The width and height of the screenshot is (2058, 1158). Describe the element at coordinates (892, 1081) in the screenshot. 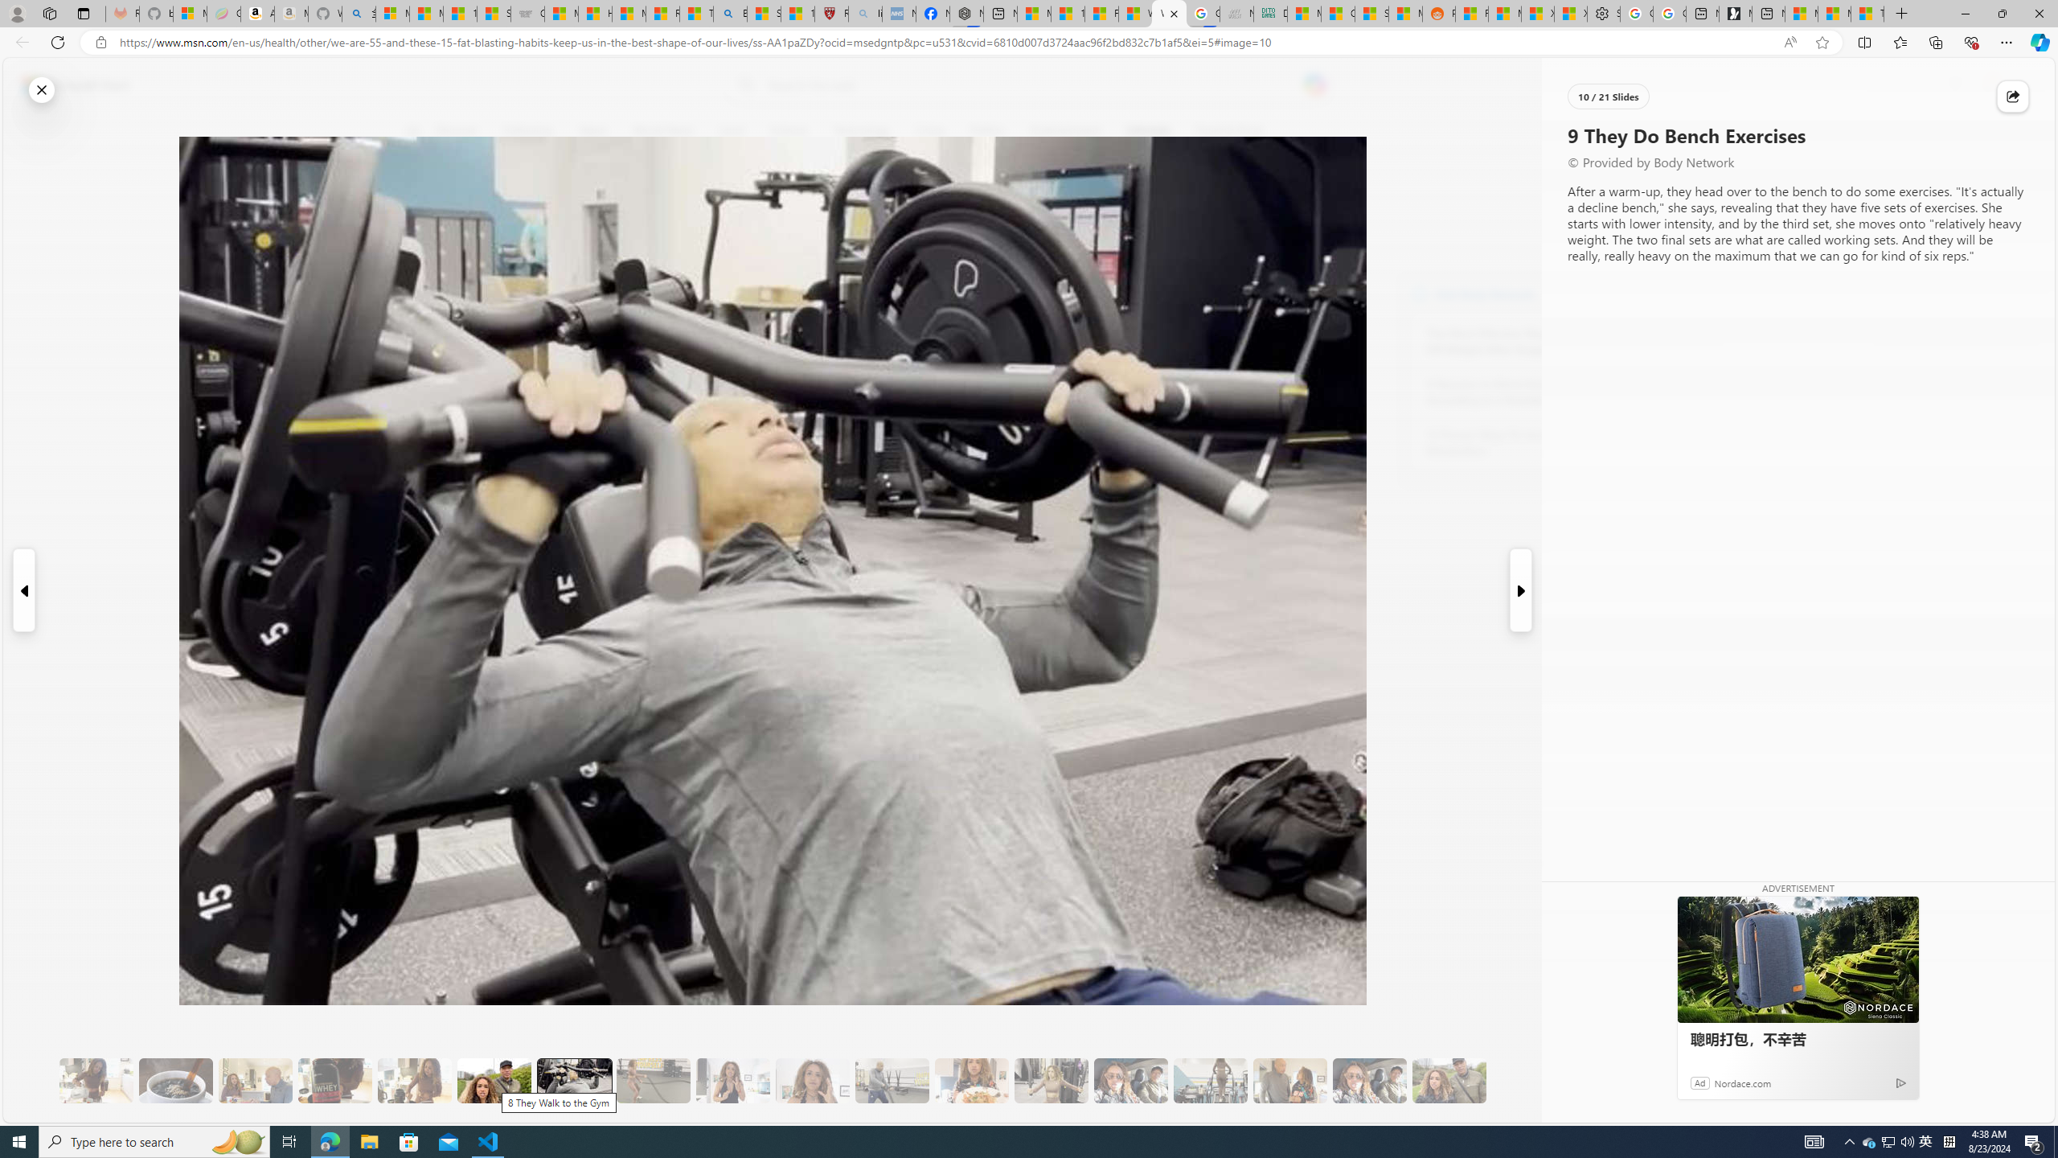

I see `13 Her Husband Does Group Cardio Classs` at that location.